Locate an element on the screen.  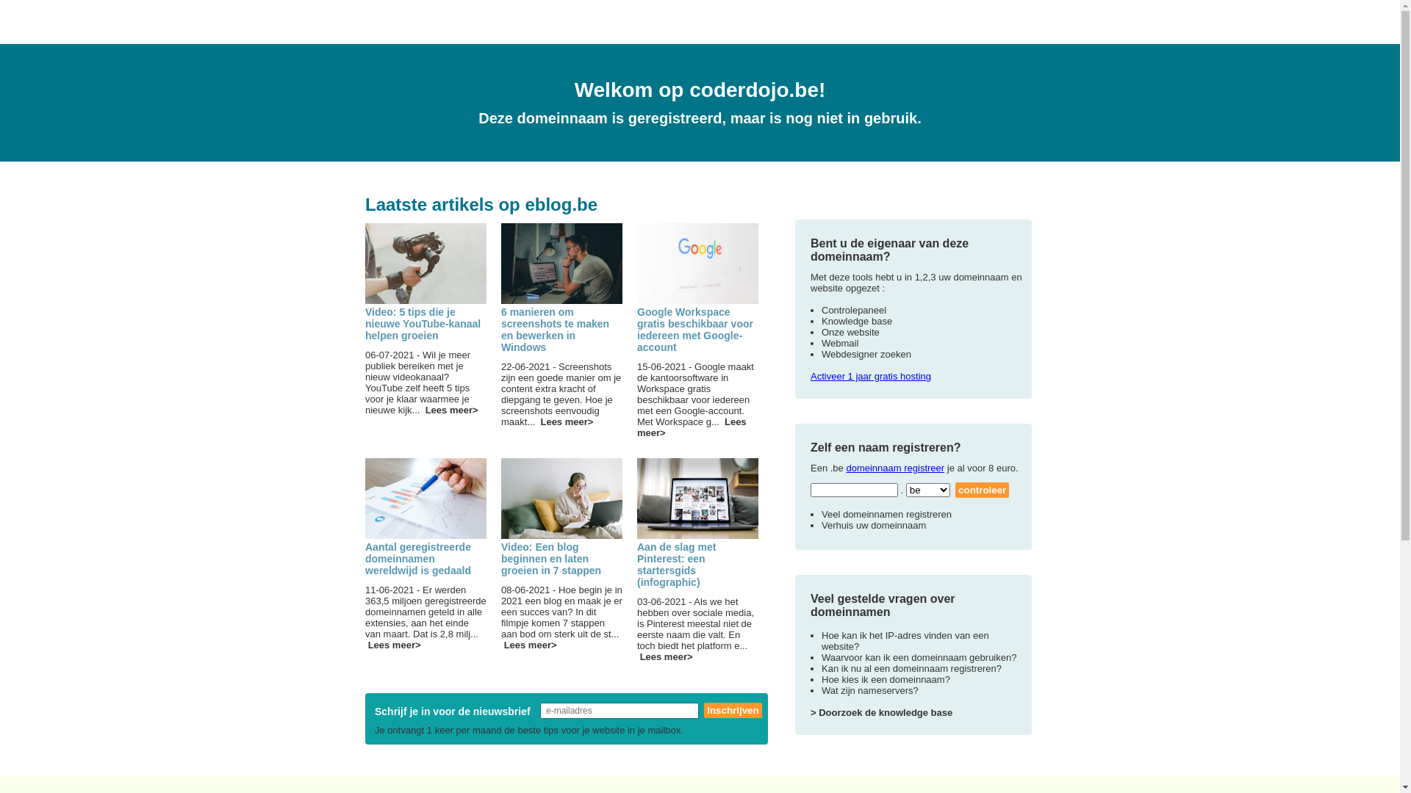
Onze website is located at coordinates (851, 332).